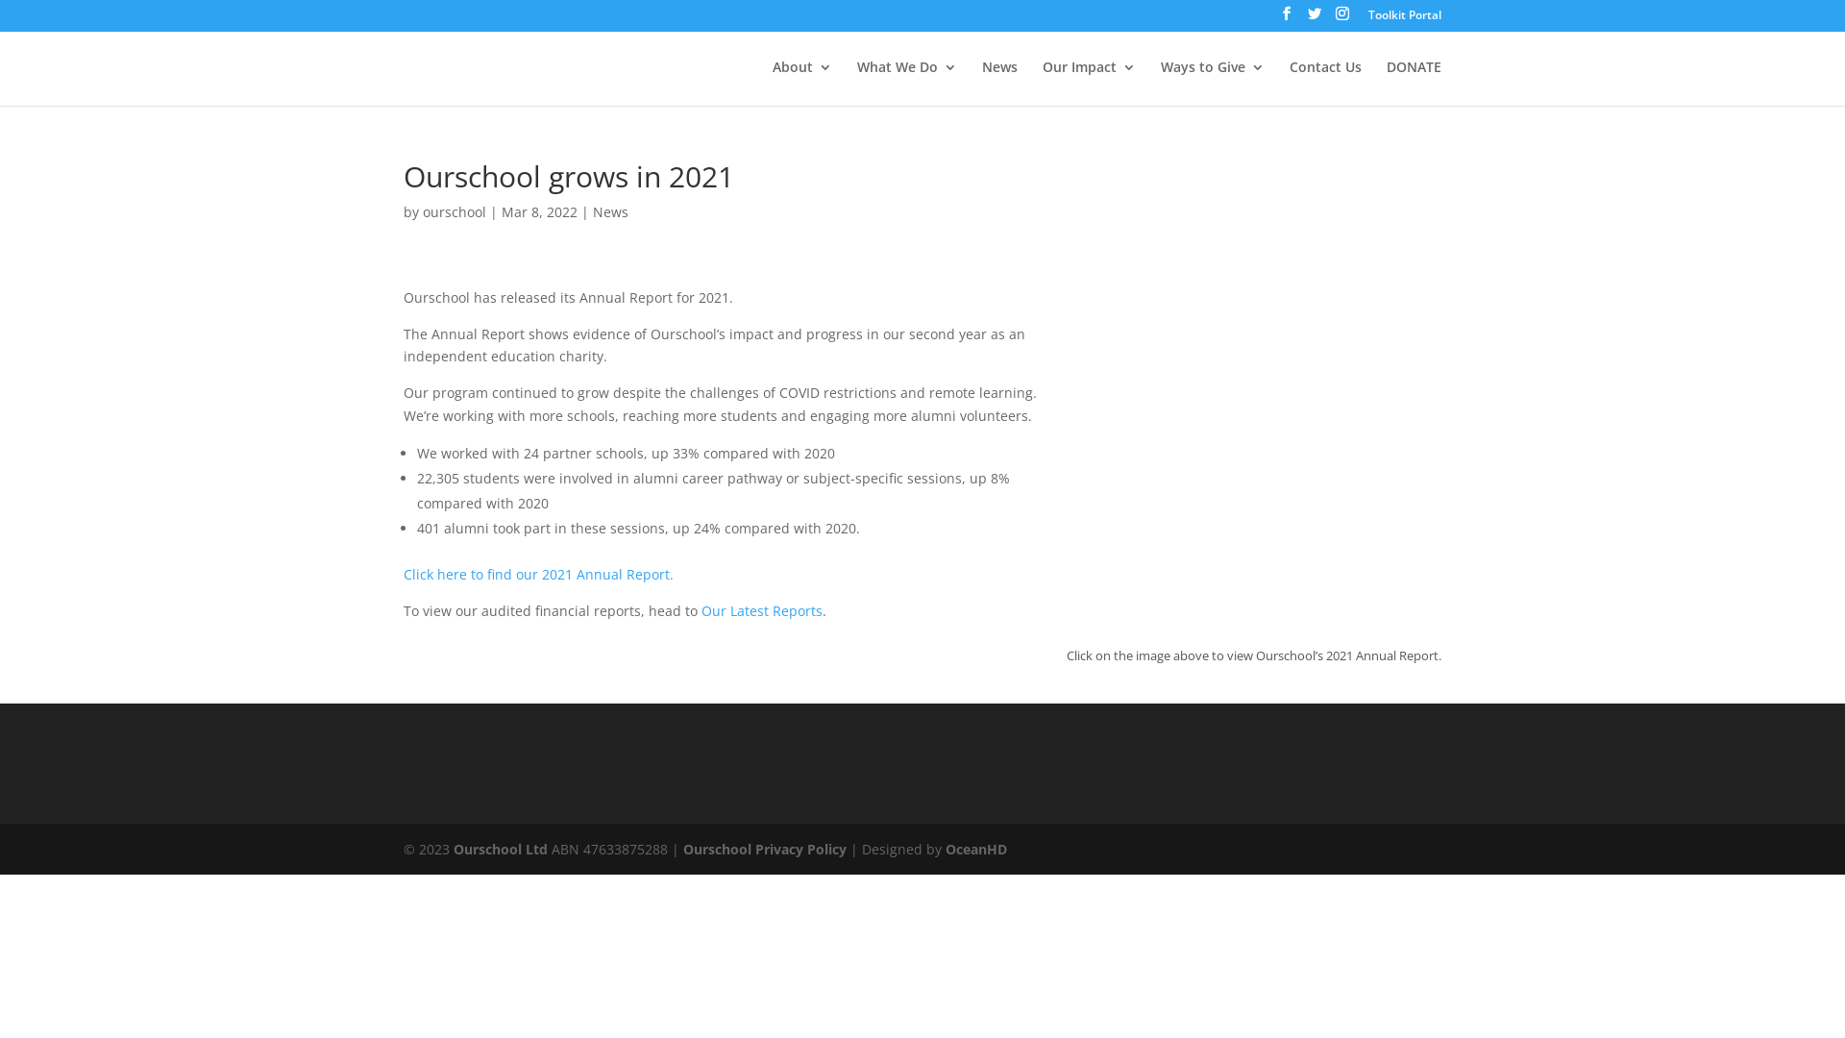 The width and height of the screenshot is (1845, 1038). Describe the element at coordinates (538, 575) in the screenshot. I see `Click here to find our 2021 Annual Report.` at that location.